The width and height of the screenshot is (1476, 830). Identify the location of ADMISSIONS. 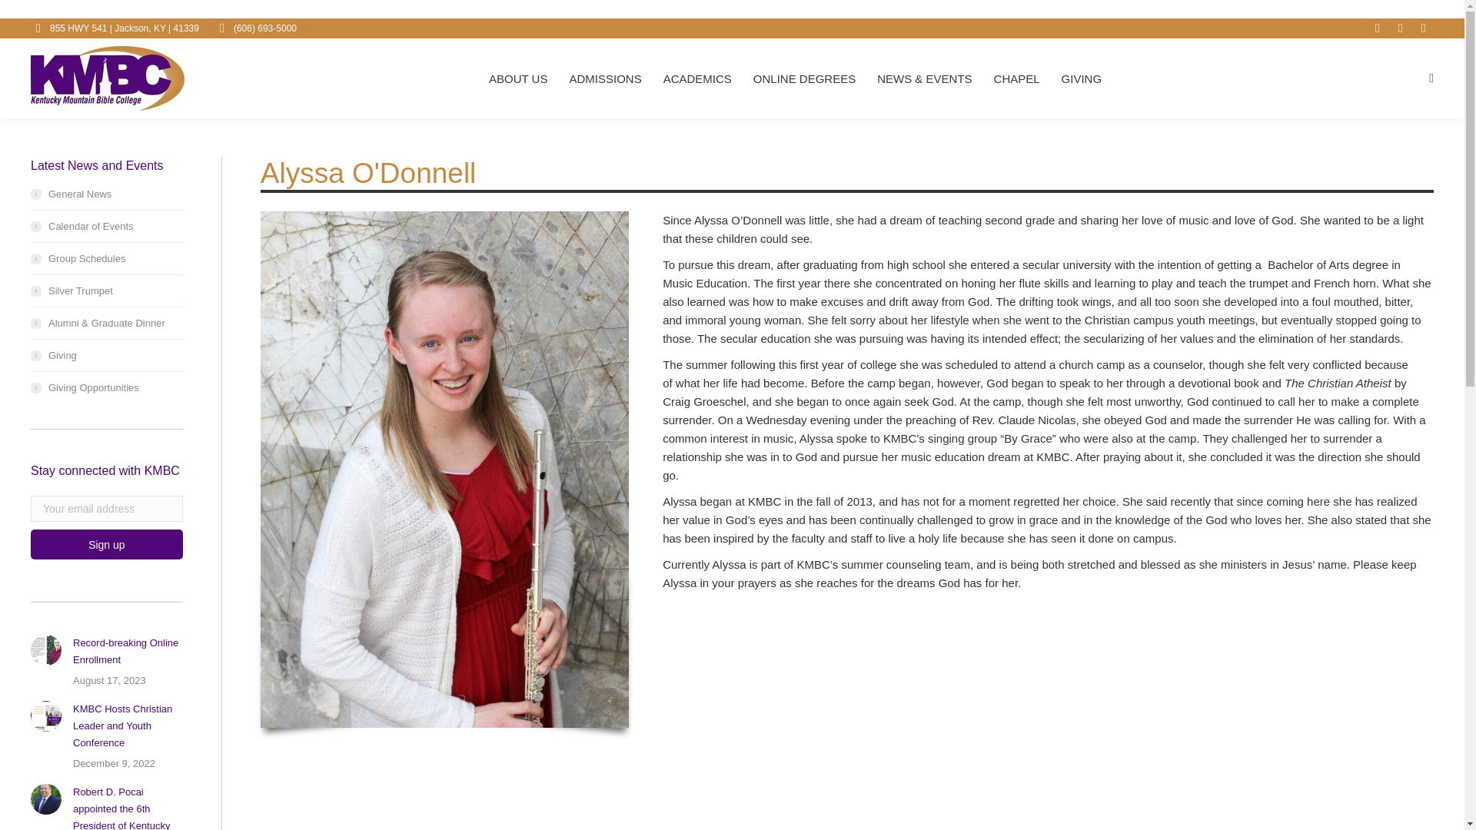
(604, 77).